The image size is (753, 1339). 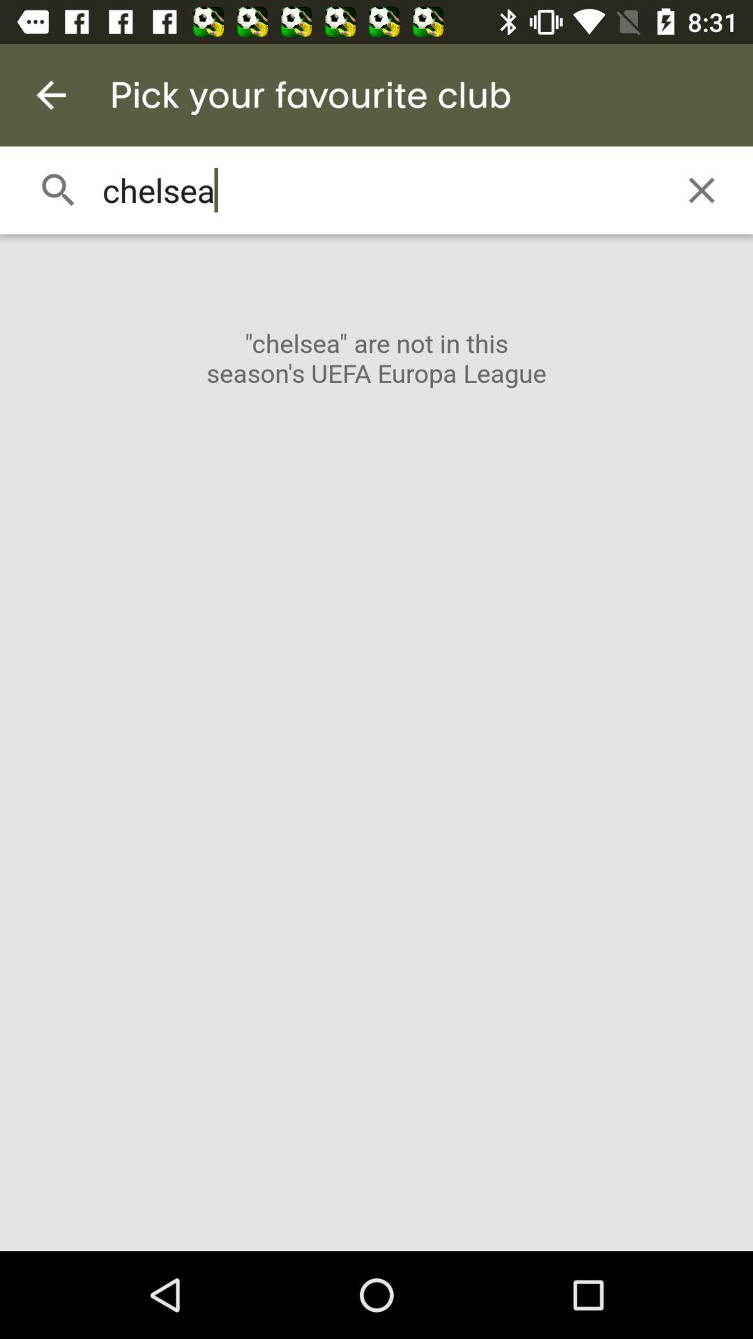 What do you see at coordinates (701, 190) in the screenshot?
I see `press icon above chelsea are not` at bounding box center [701, 190].